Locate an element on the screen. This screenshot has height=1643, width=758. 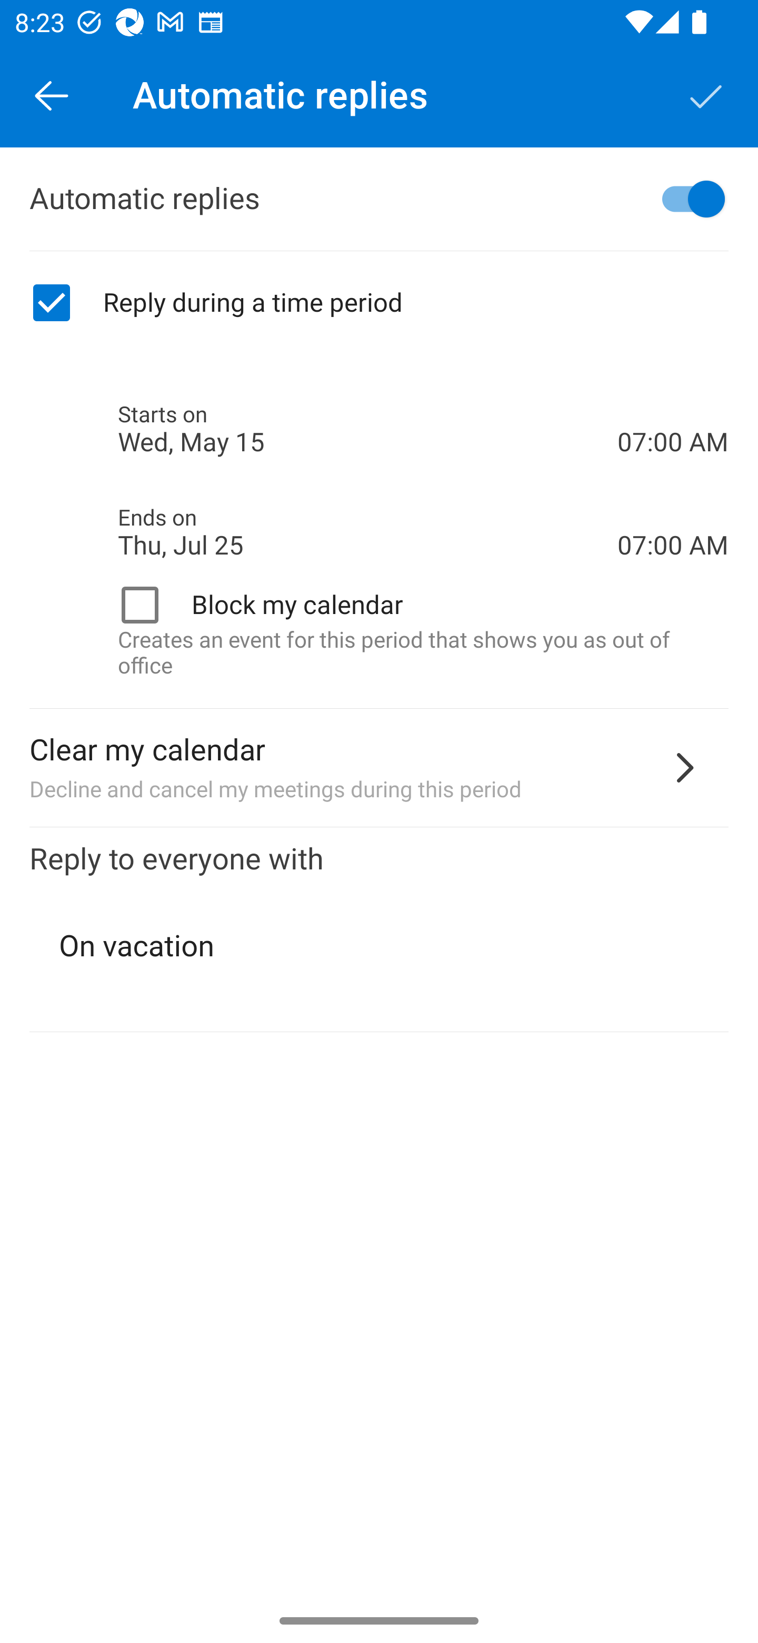
Ends on Thu, Jul 25 is located at coordinates (367, 532).